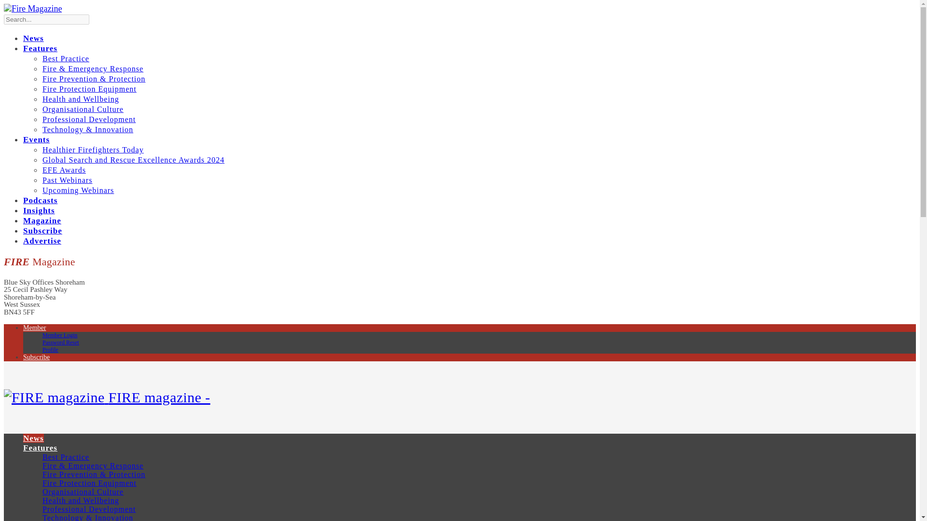 The height and width of the screenshot is (521, 927). I want to click on Professional Development, so click(89, 508).